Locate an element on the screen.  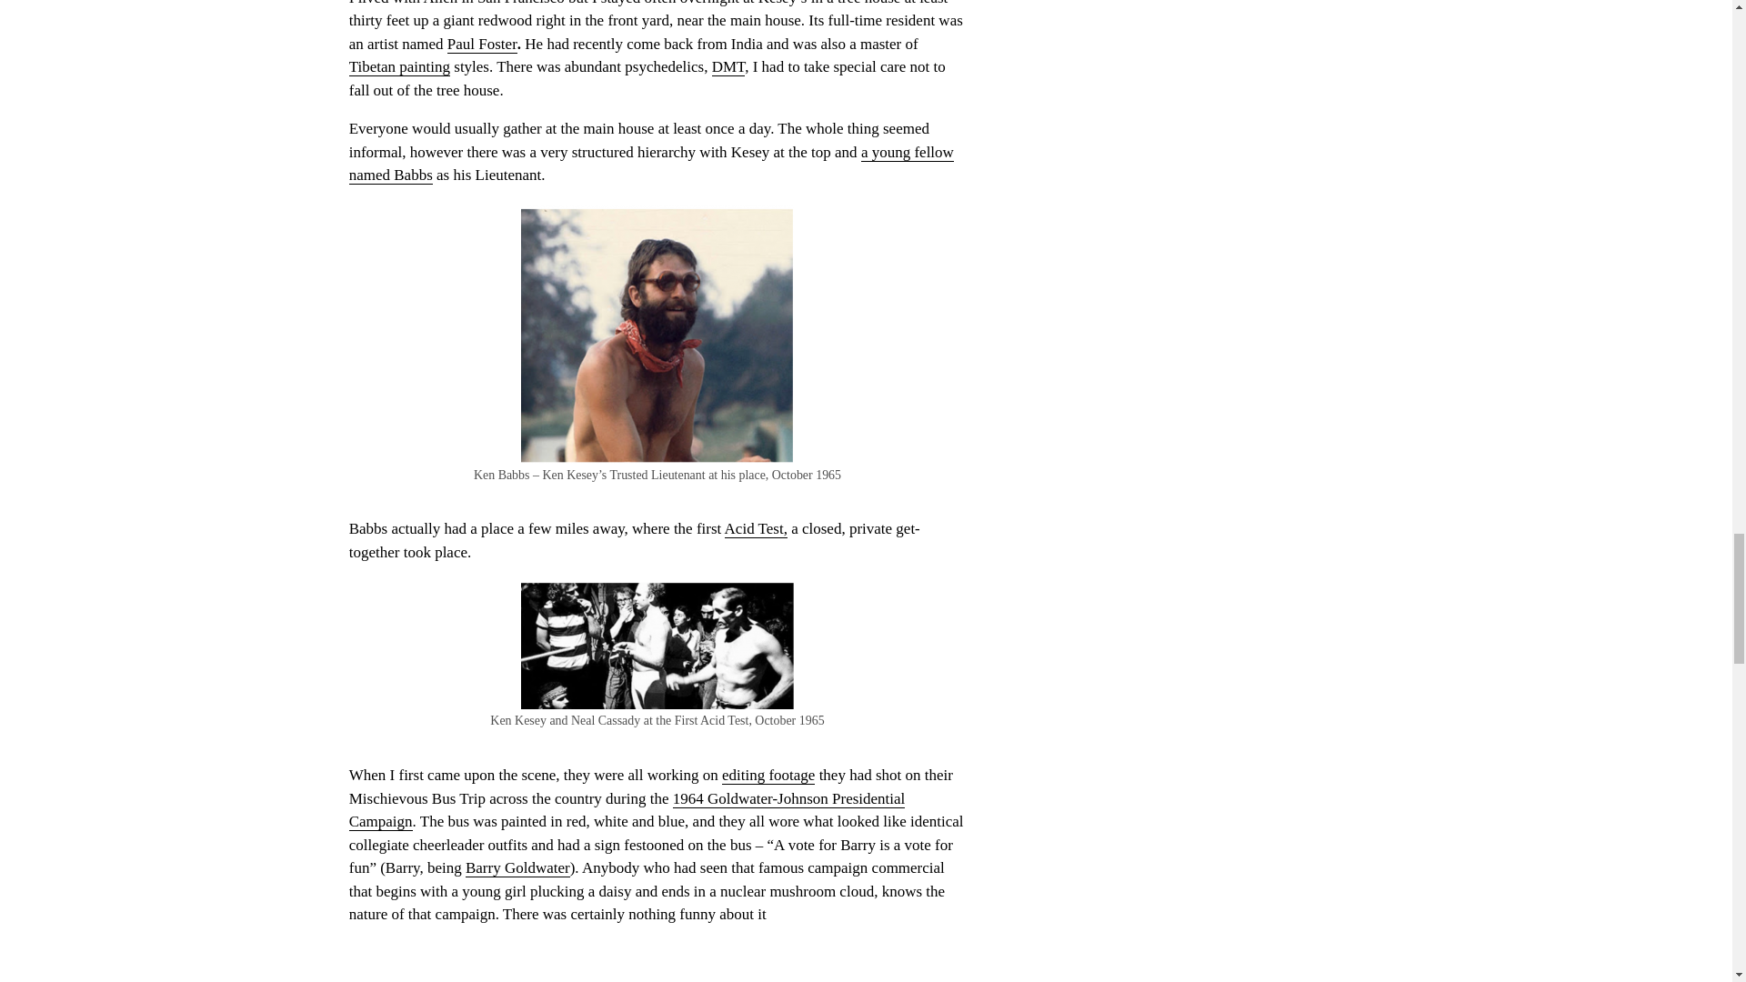
YouTube video player is located at coordinates (657, 965).